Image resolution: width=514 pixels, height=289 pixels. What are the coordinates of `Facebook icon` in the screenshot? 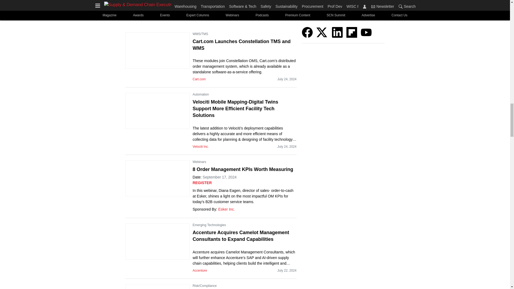 It's located at (307, 32).